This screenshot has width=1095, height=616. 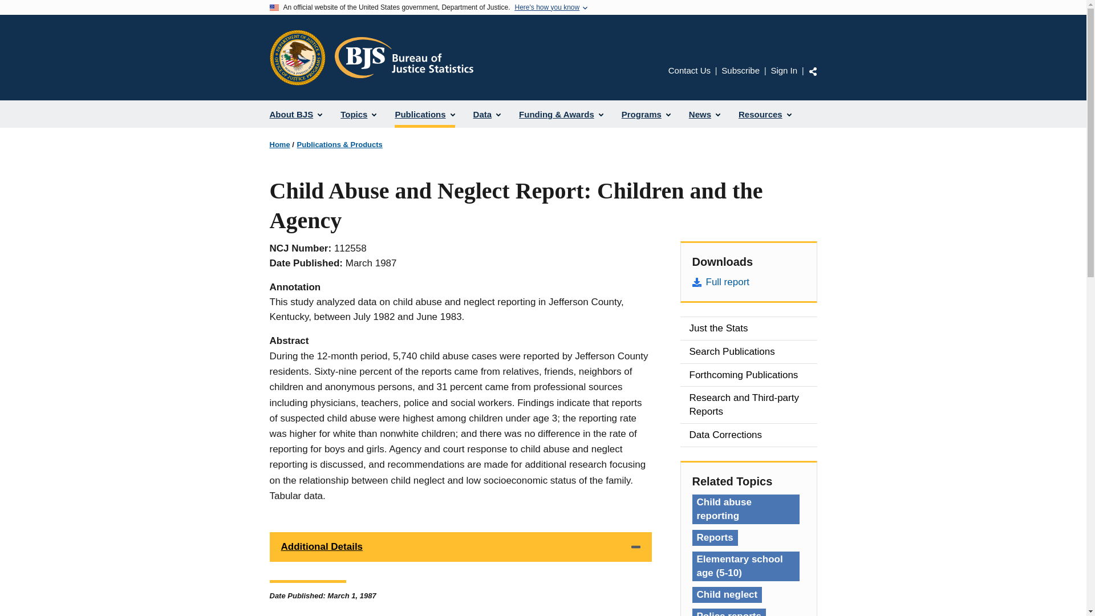 I want to click on Additional Details, so click(x=460, y=546).